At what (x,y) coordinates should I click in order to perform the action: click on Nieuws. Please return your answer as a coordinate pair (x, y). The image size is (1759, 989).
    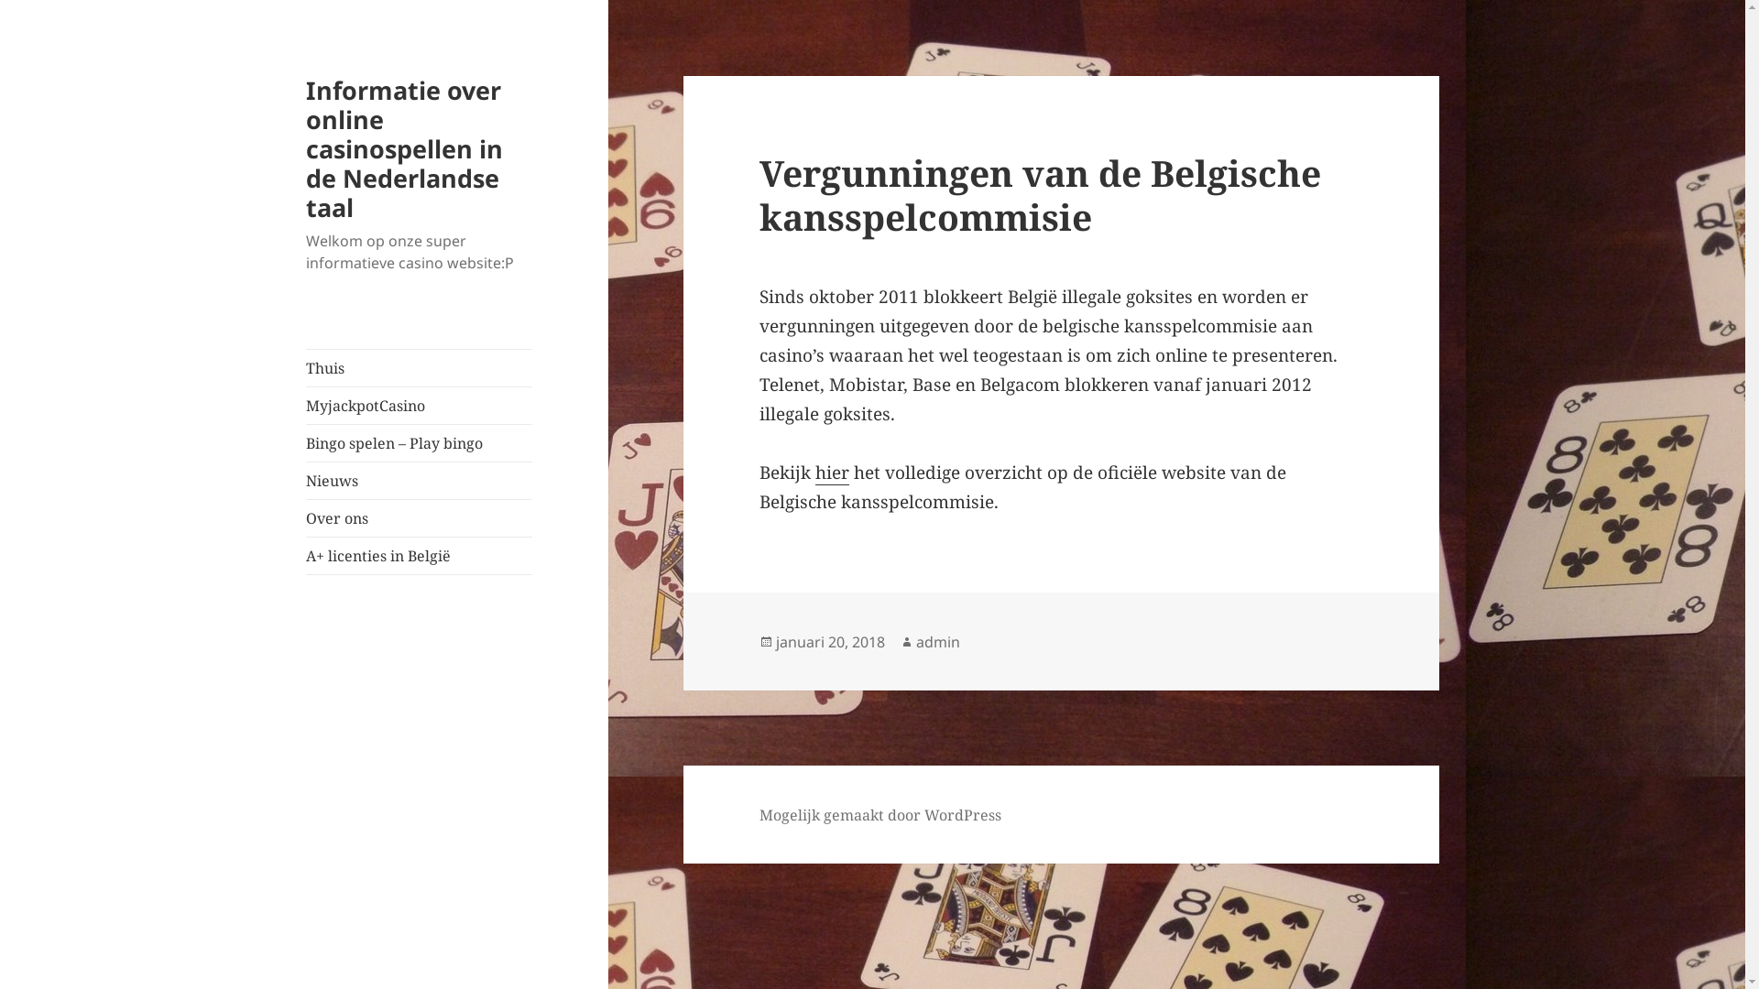
    Looking at the image, I should click on (420, 481).